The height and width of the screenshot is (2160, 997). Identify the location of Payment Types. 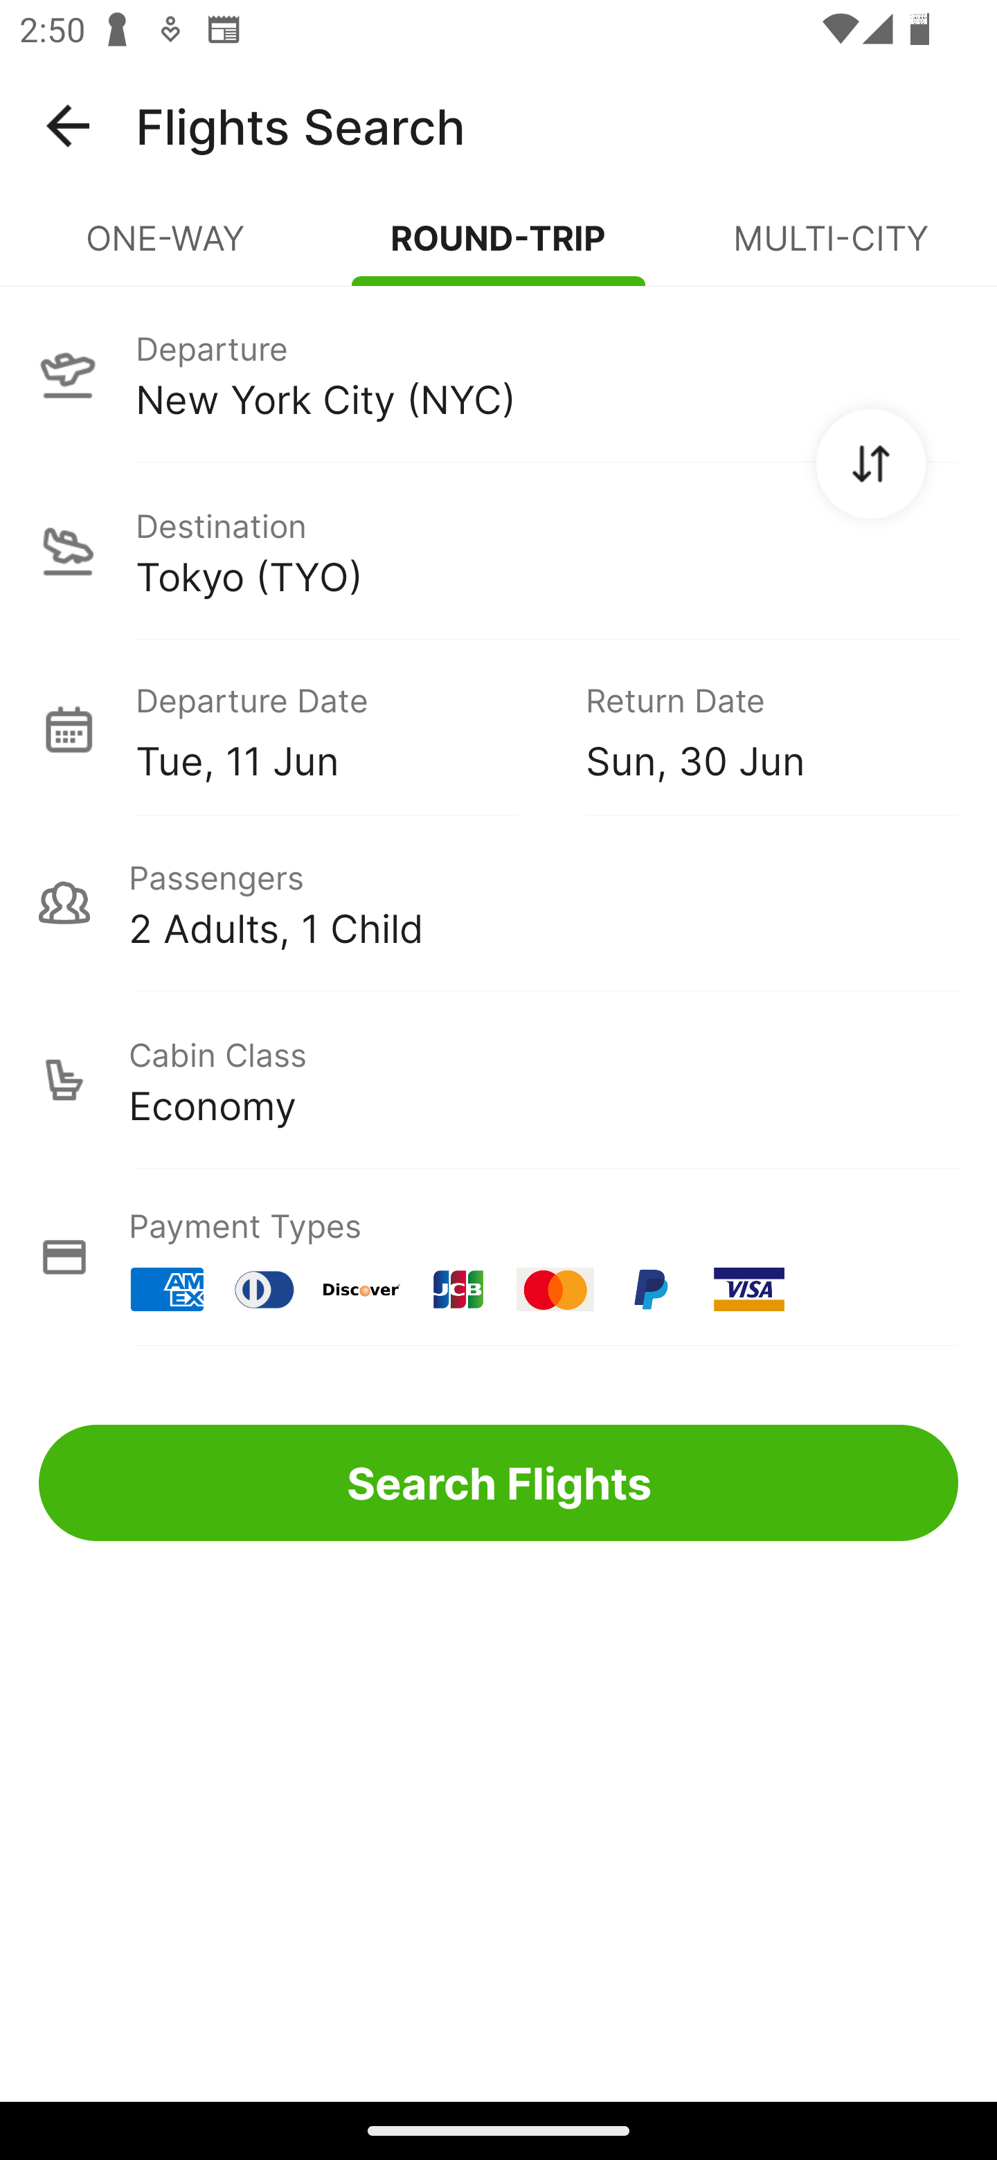
(498, 1257).